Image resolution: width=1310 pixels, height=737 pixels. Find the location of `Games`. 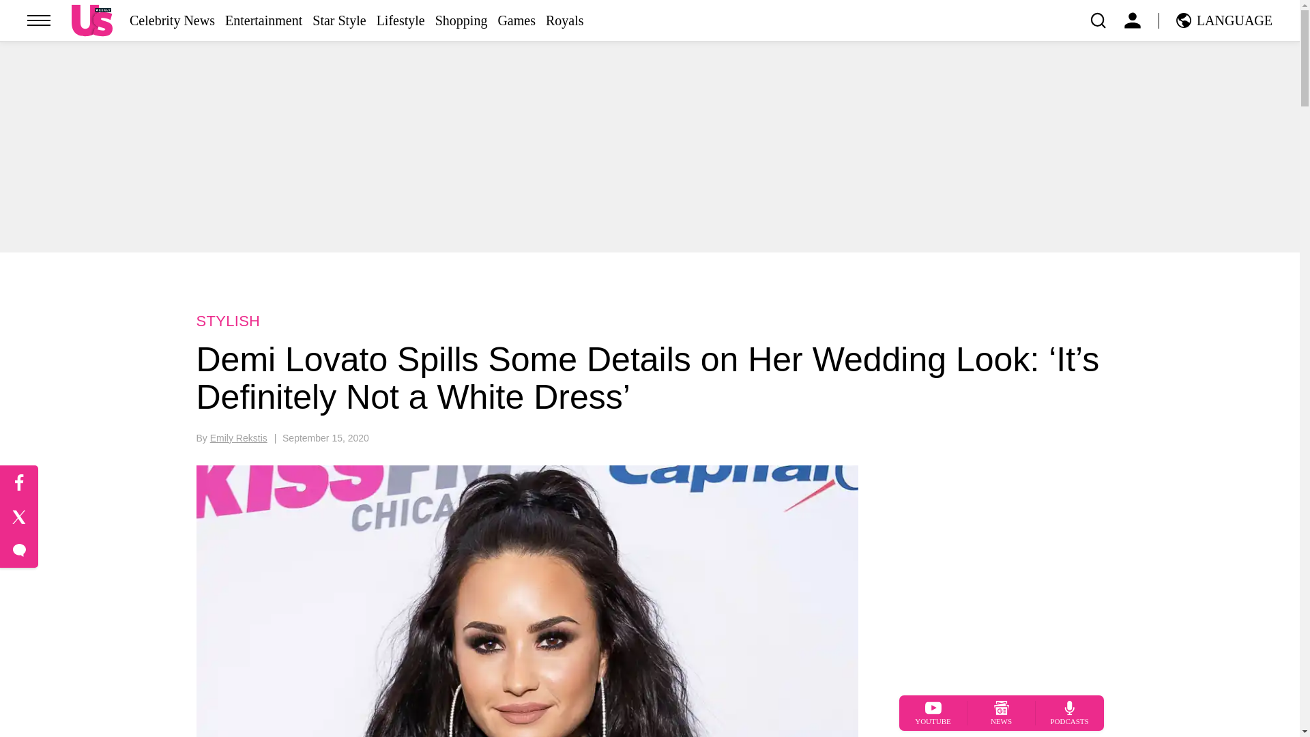

Games is located at coordinates (516, 20).